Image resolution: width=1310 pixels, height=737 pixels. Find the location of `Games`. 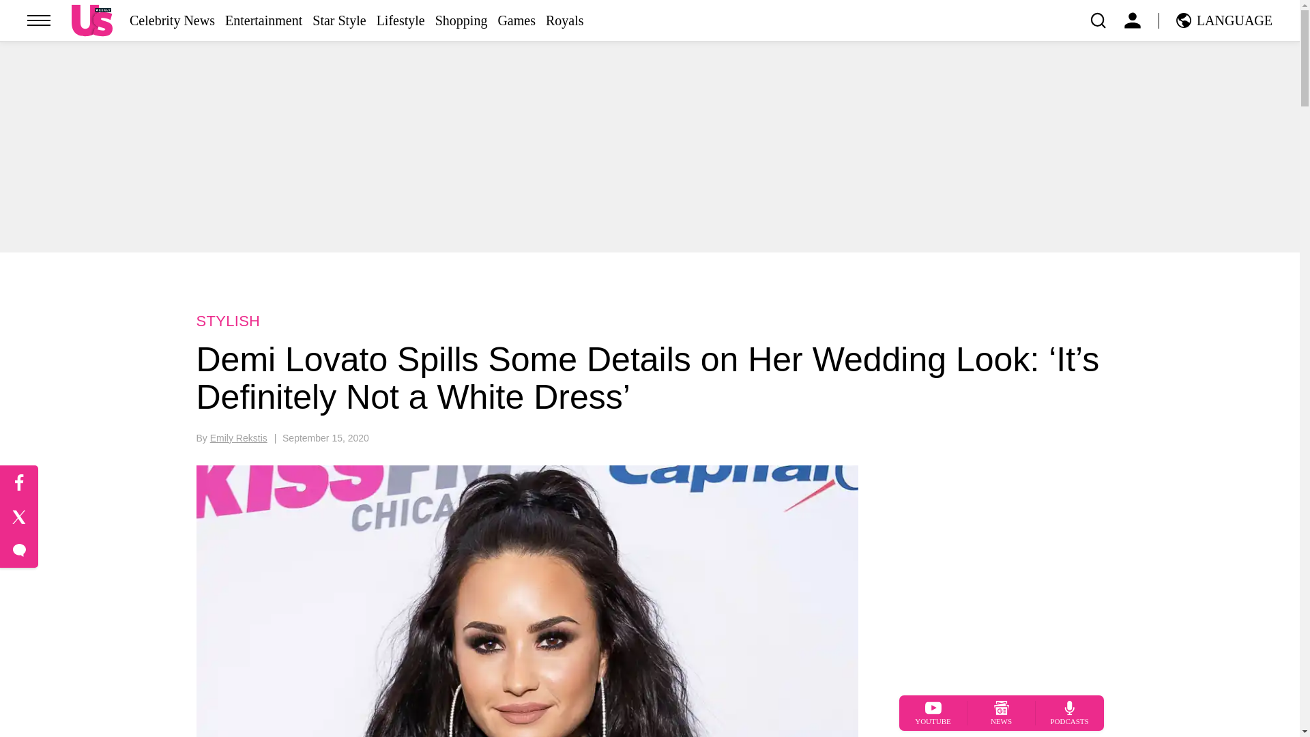

Games is located at coordinates (516, 20).